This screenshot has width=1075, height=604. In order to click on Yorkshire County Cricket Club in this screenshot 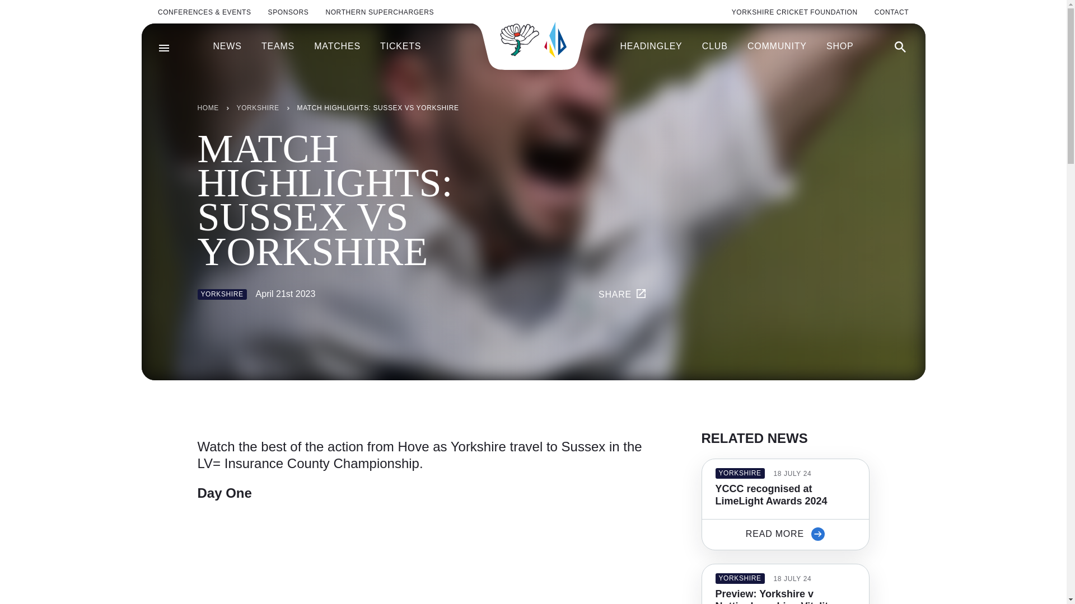, I will do `click(533, 39)`.